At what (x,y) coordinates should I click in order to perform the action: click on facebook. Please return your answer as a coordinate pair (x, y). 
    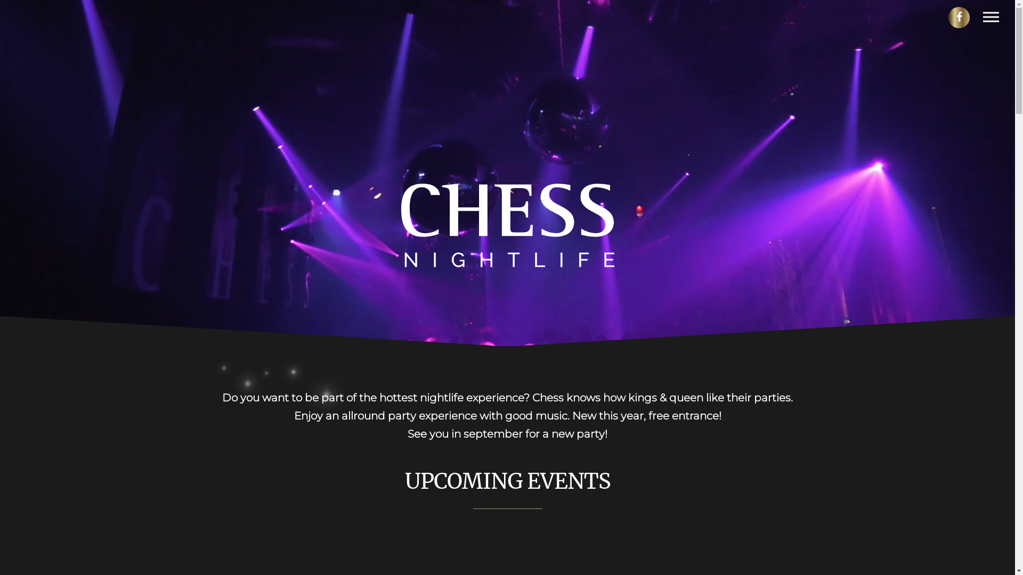
    Looking at the image, I should click on (959, 18).